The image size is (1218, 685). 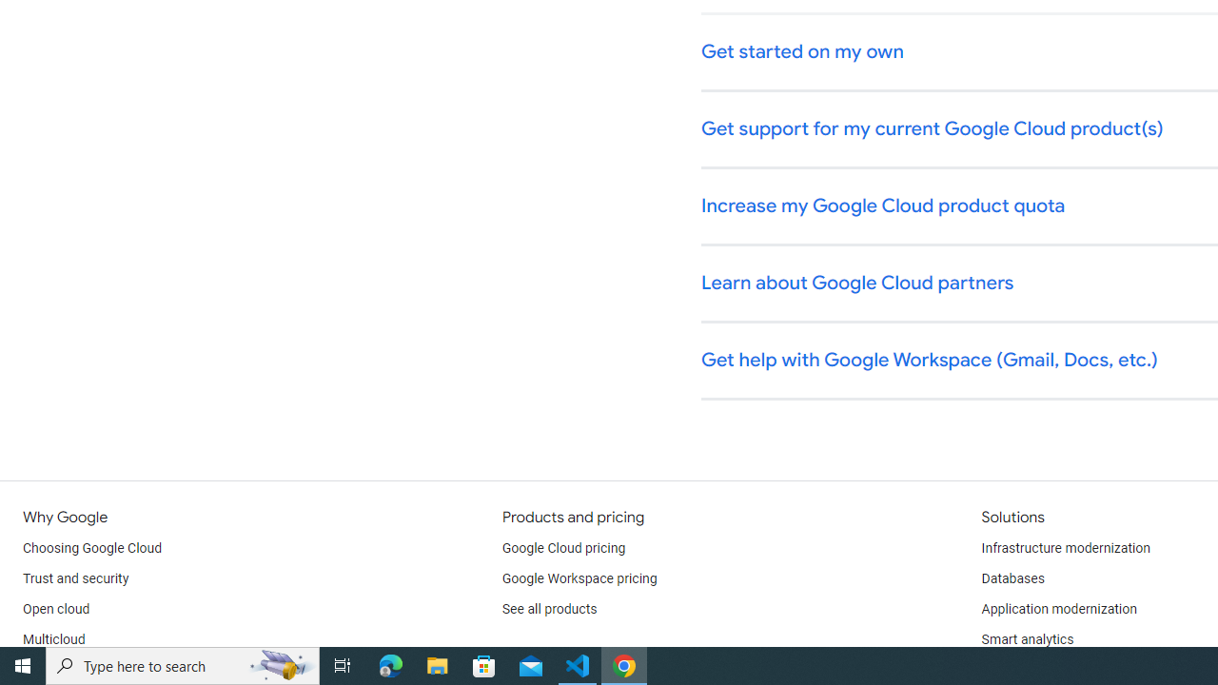 I want to click on Trust and security, so click(x=76, y=578).